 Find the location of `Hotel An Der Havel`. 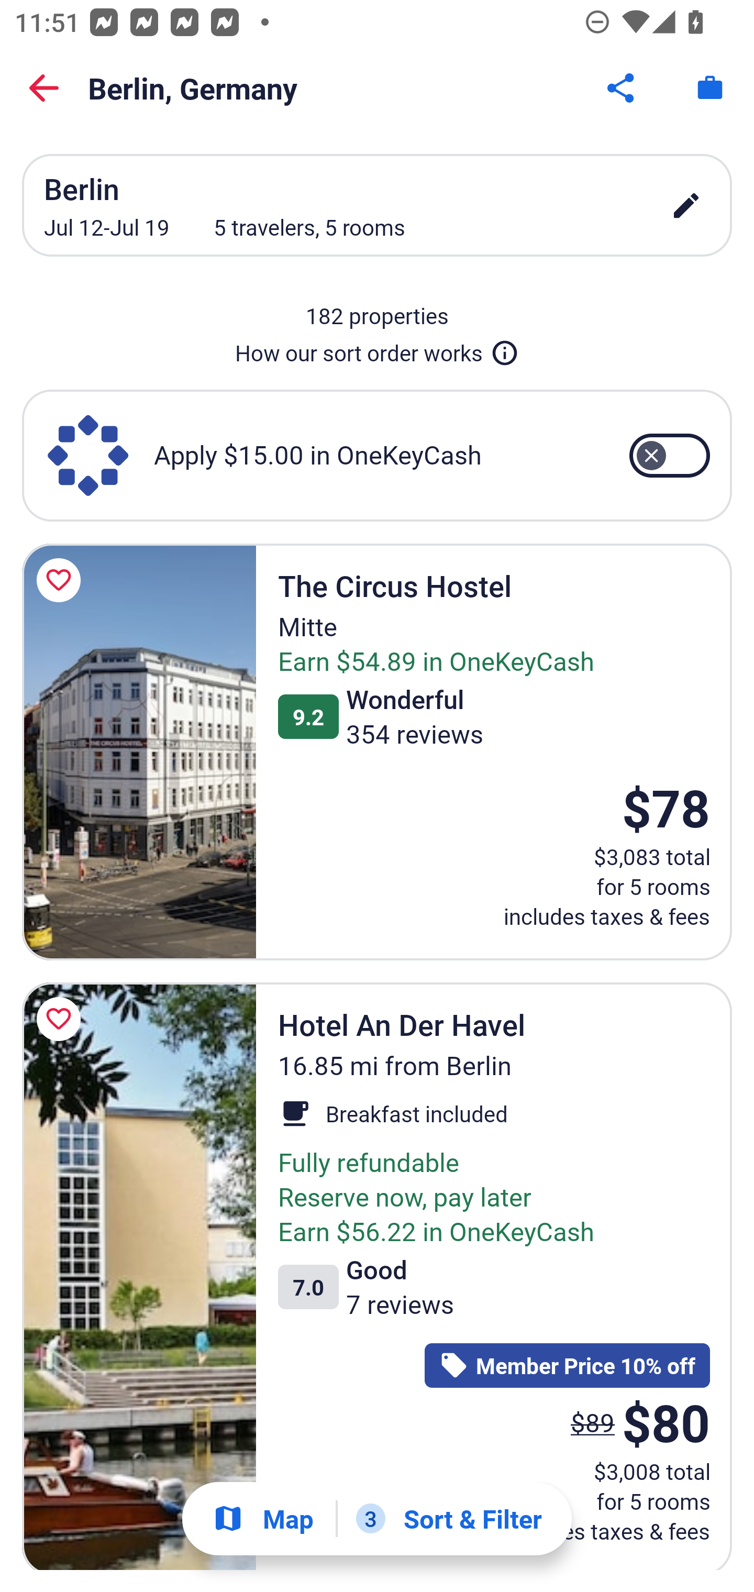

Hotel An Der Havel is located at coordinates (139, 1276).